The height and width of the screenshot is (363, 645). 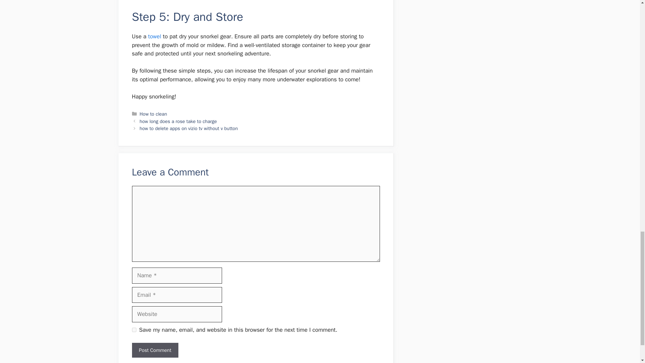 I want to click on how to clean a prada nylon bag, so click(x=155, y=36).